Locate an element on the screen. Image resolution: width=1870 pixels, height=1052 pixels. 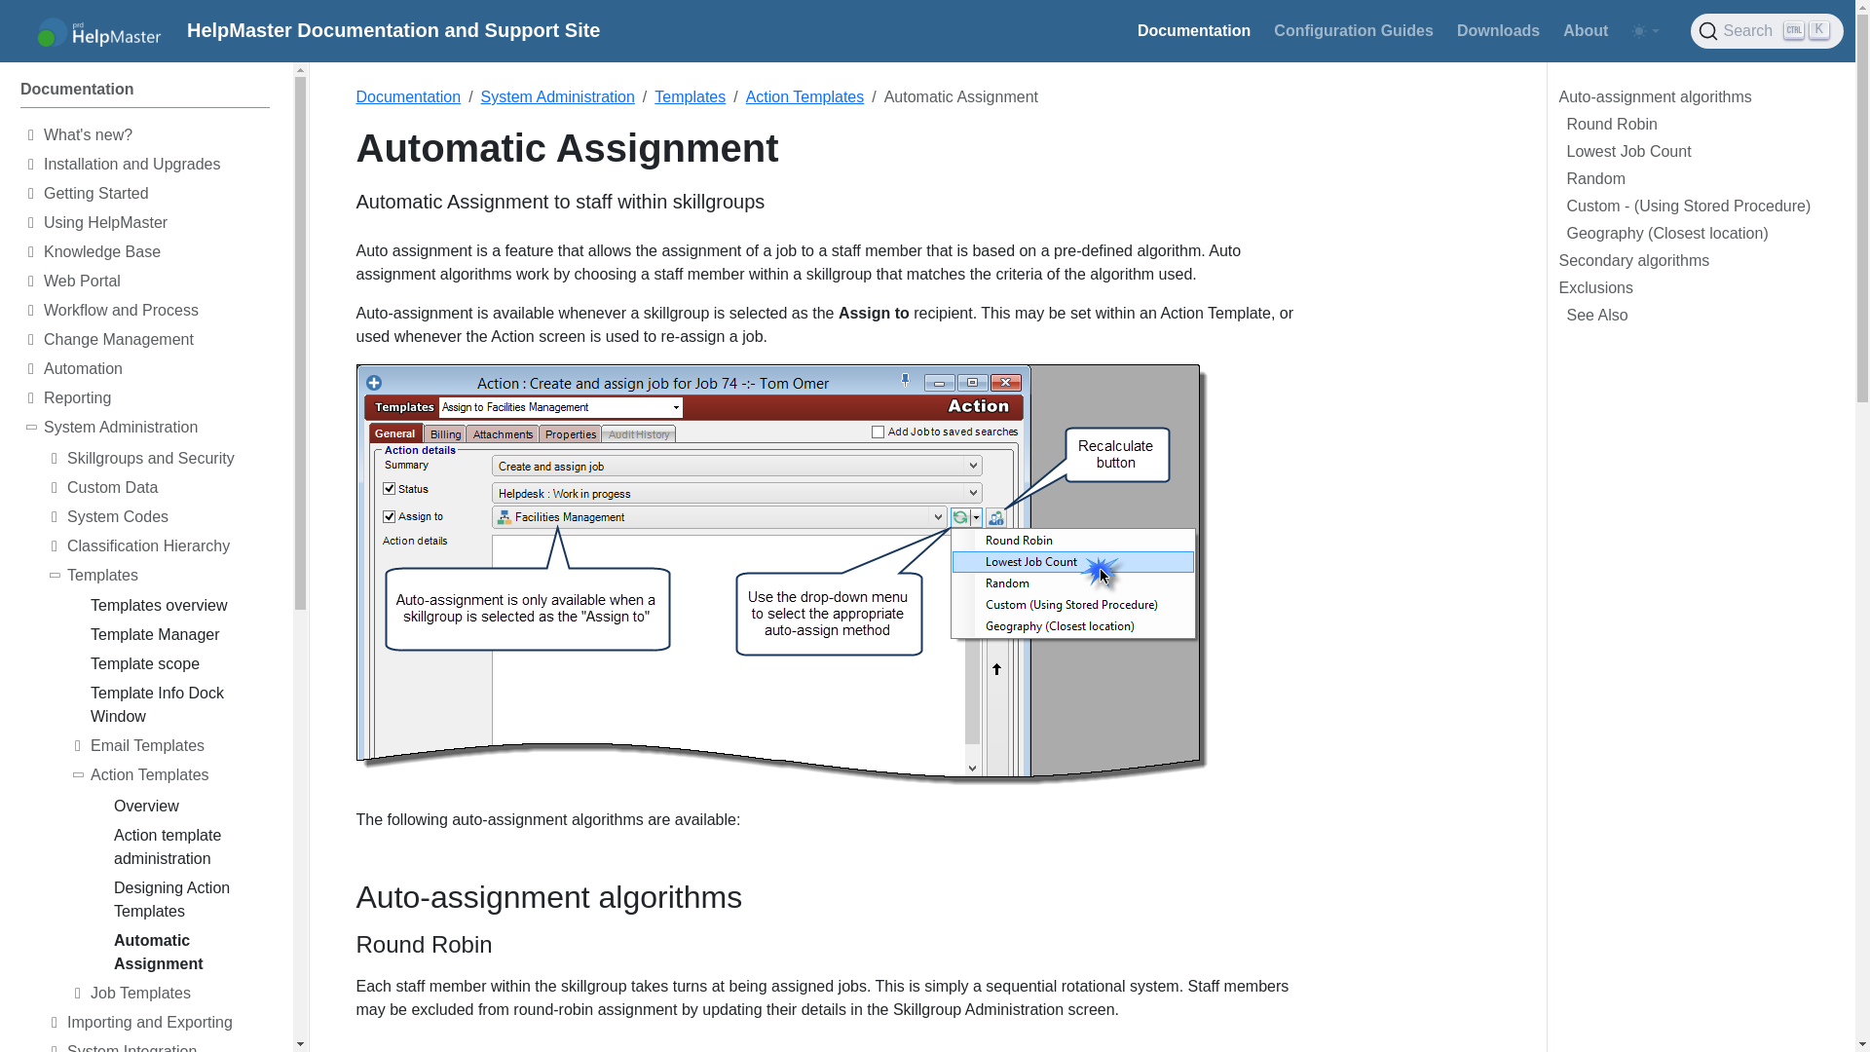
Downloads is located at coordinates (1194, 30).